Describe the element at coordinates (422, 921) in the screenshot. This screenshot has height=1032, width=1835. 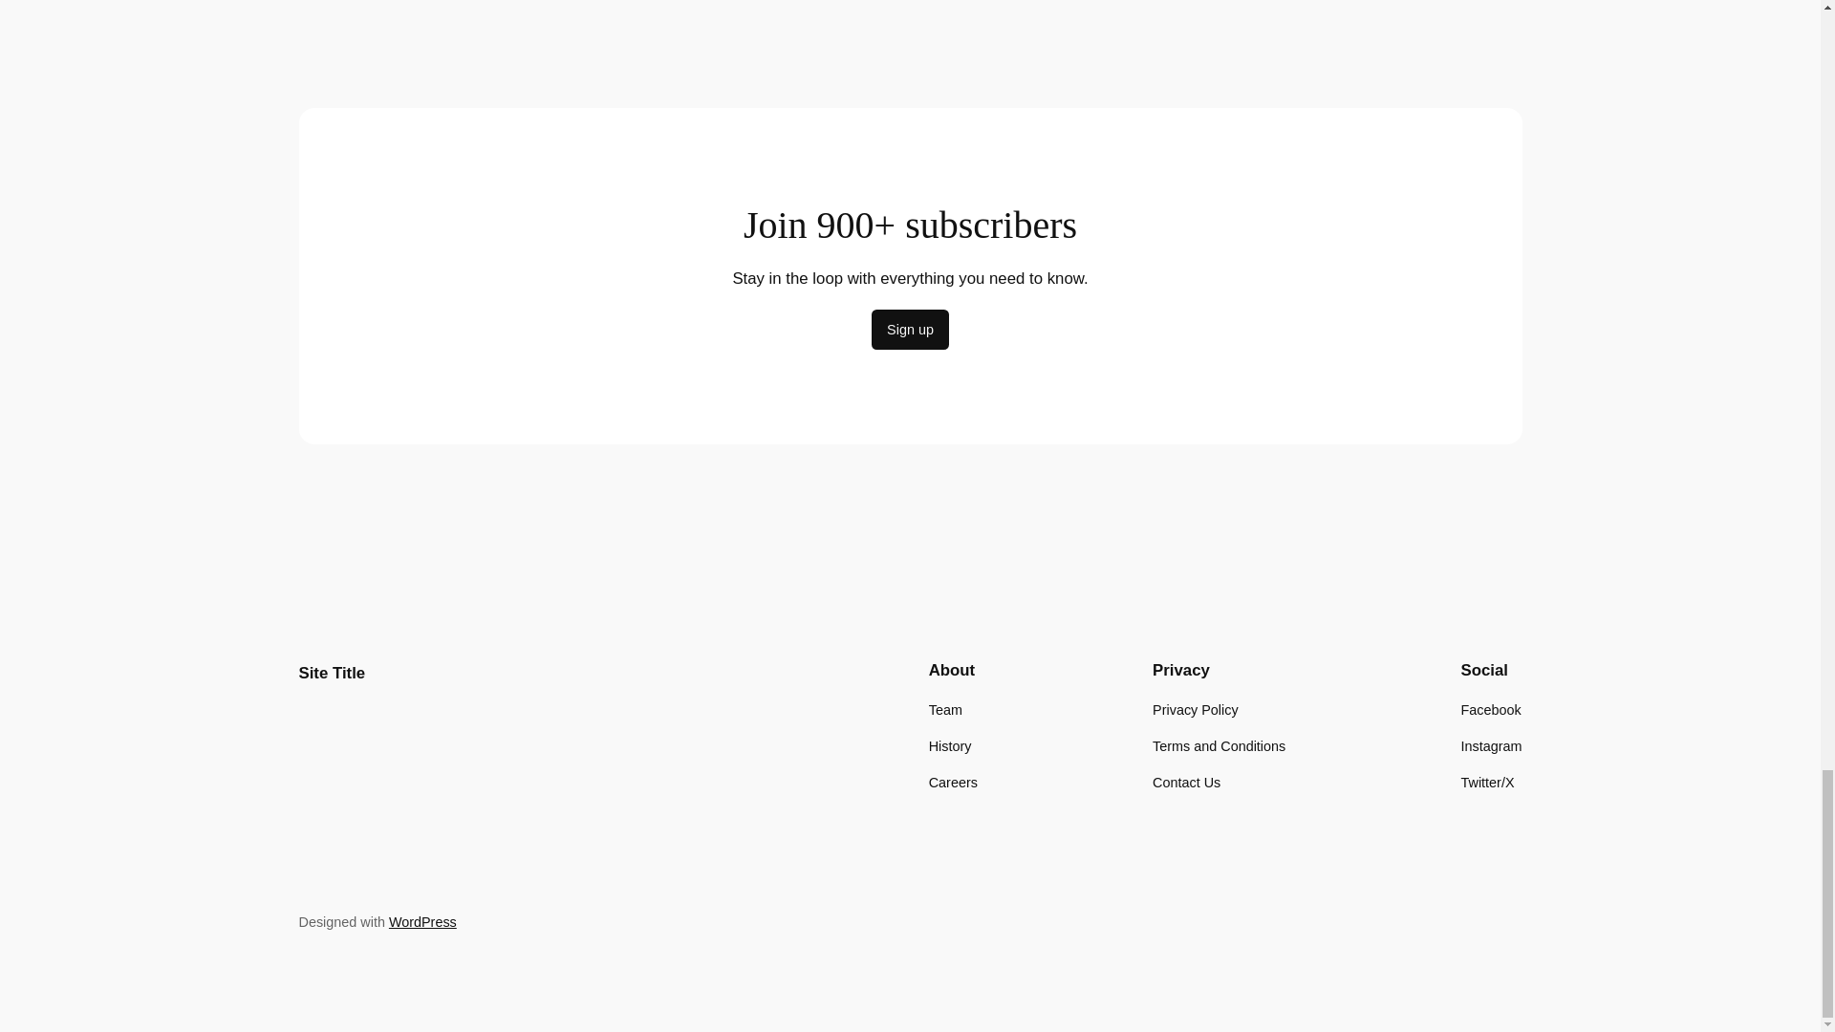
I see `WordPress` at that location.